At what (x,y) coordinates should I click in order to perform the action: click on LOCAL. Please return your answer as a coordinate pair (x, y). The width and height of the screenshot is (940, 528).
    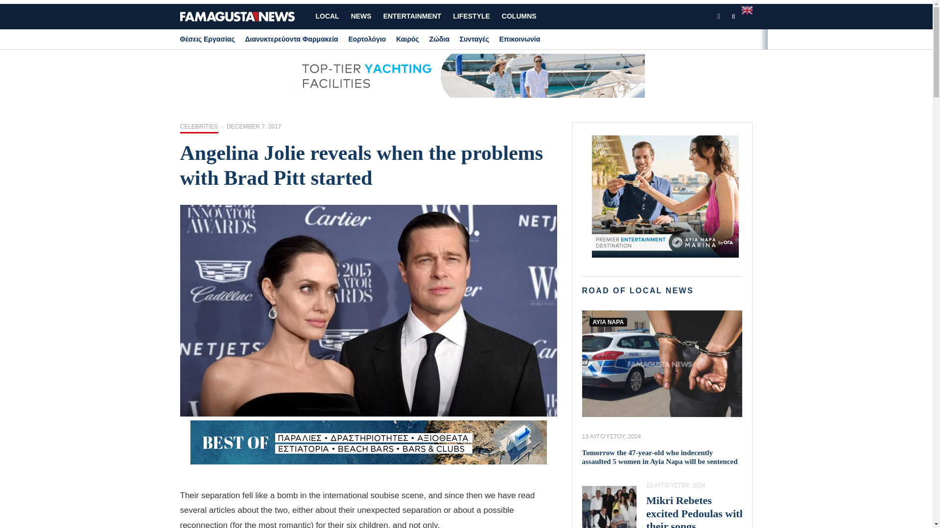
    Looking at the image, I should click on (327, 17).